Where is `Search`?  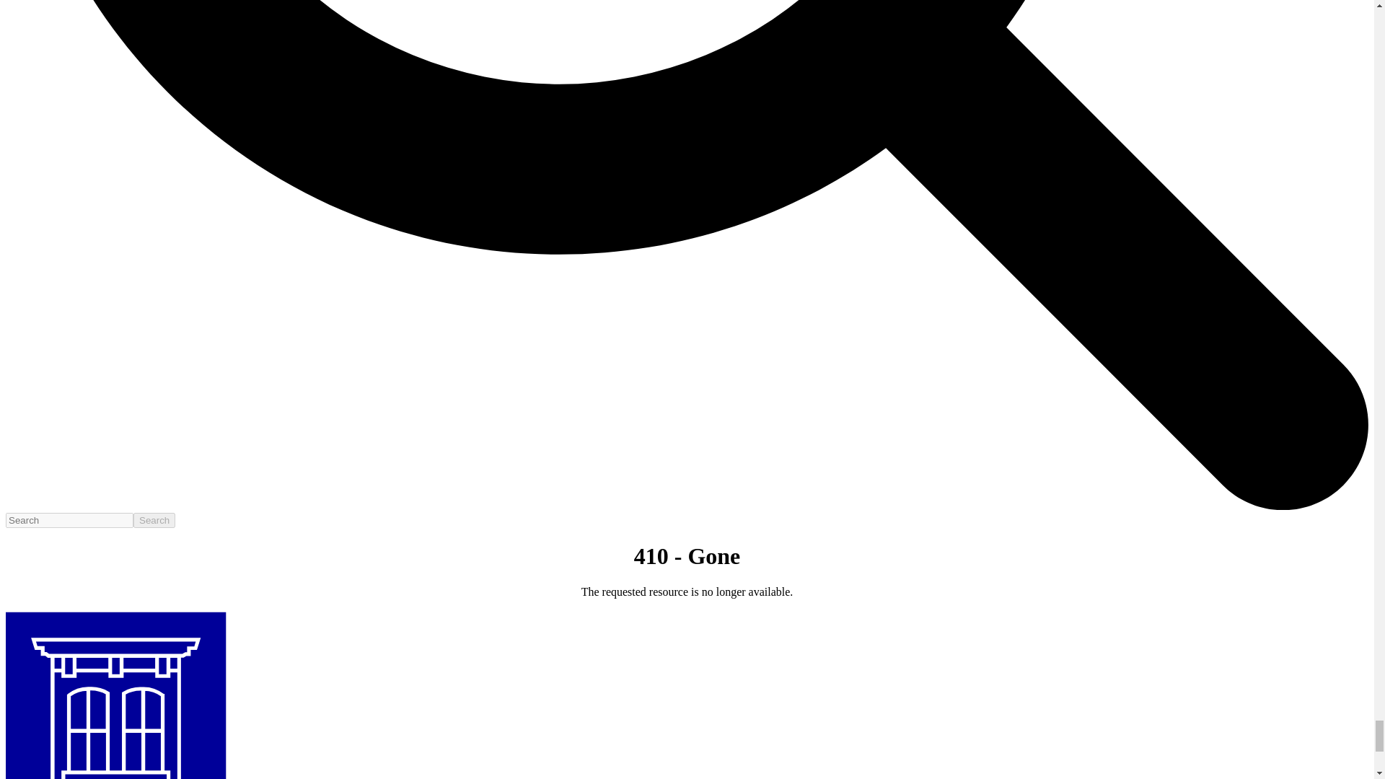
Search is located at coordinates (154, 520).